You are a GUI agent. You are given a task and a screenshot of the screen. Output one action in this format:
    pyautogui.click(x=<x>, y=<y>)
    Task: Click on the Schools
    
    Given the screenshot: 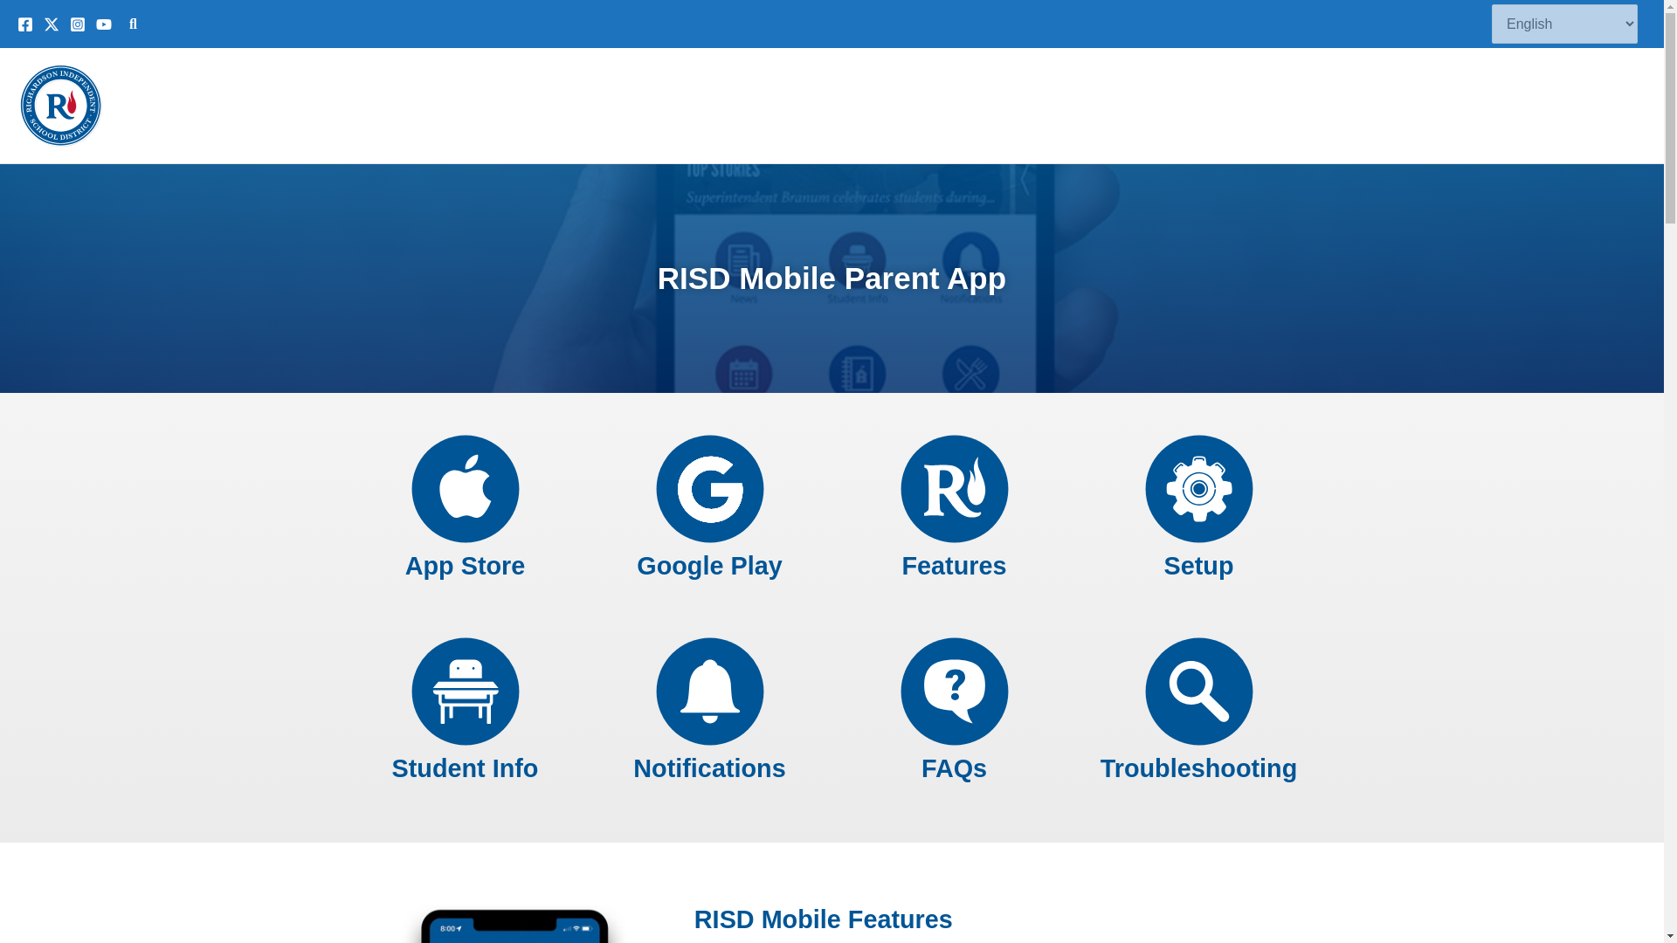 What is the action you would take?
    pyautogui.click(x=1191, y=105)
    